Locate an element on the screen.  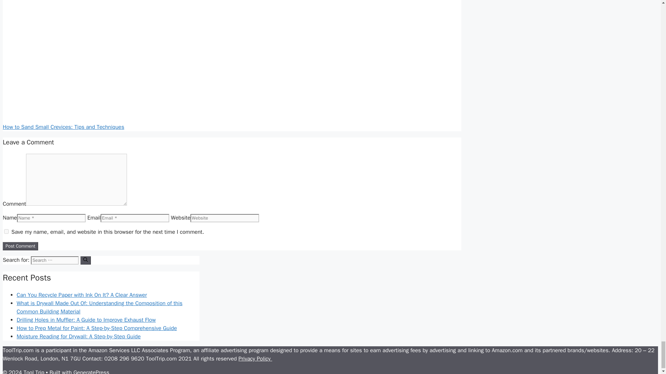
Post Comment is located at coordinates (20, 246).